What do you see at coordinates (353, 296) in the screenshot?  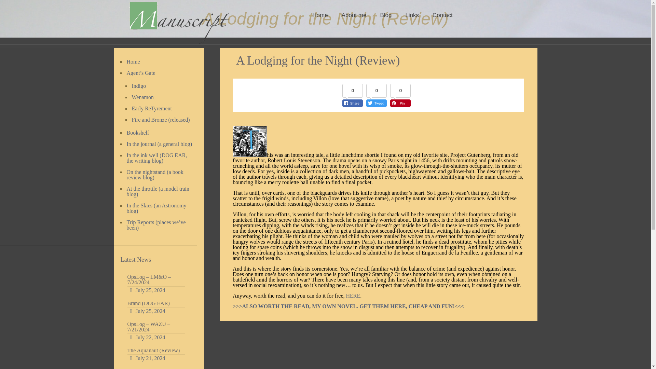 I see `HERE` at bounding box center [353, 296].